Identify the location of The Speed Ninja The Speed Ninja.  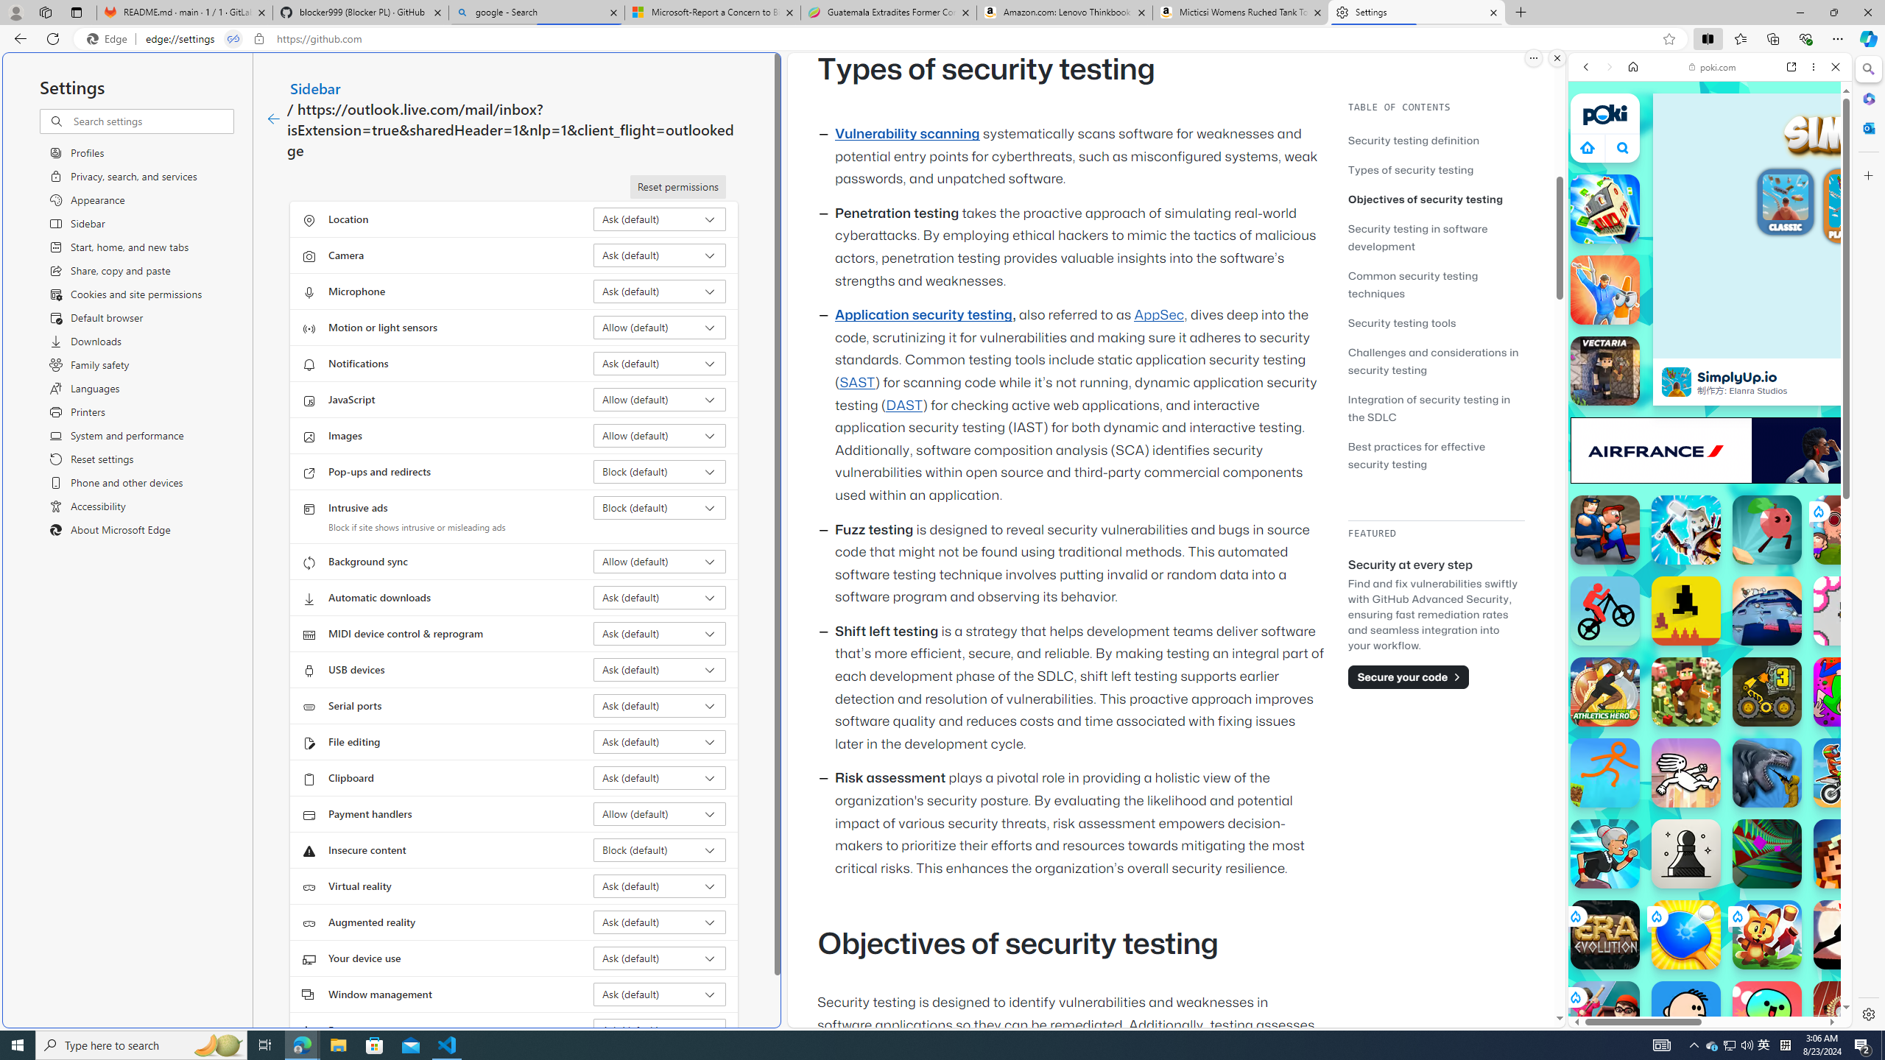
(1848, 935).